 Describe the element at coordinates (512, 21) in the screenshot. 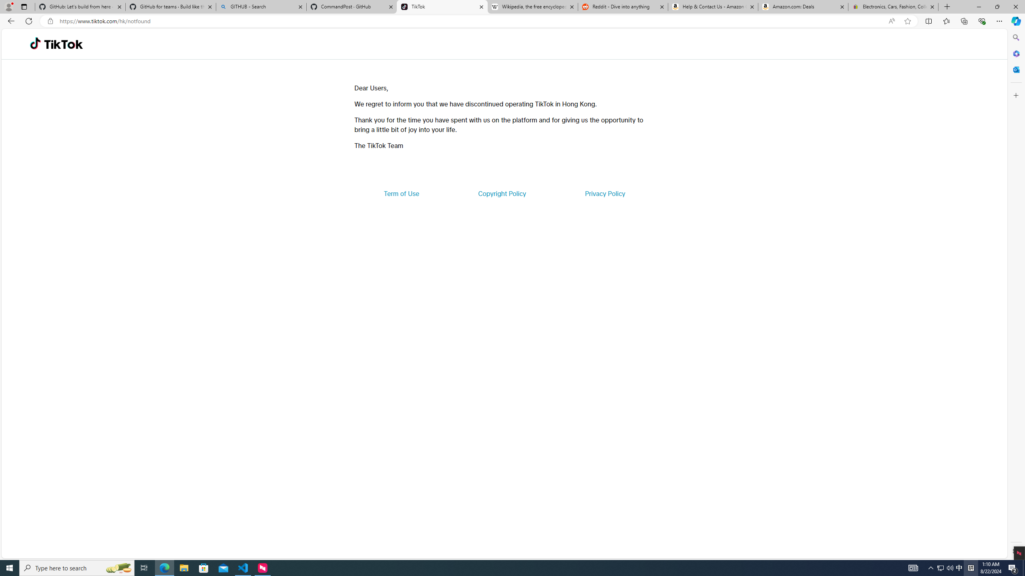

I see `App bar` at that location.